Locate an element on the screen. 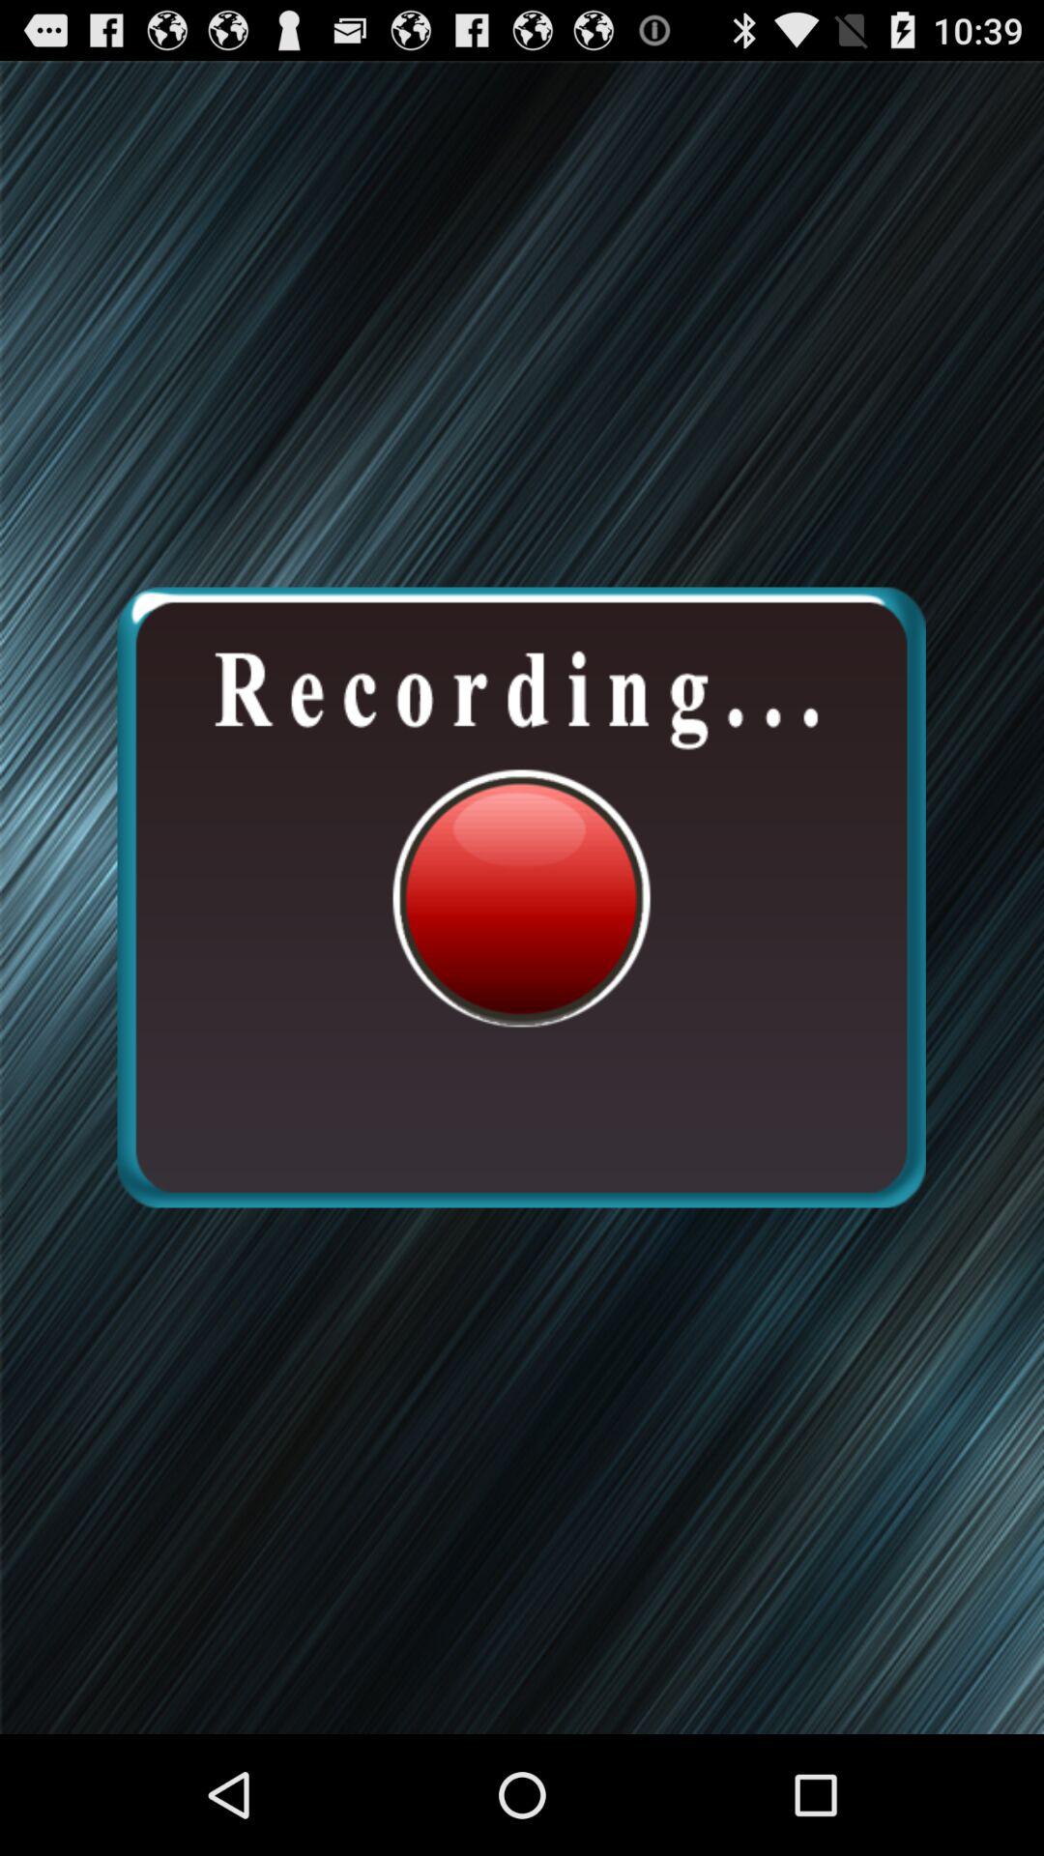  launch the icon at the center is located at coordinates (521, 897).